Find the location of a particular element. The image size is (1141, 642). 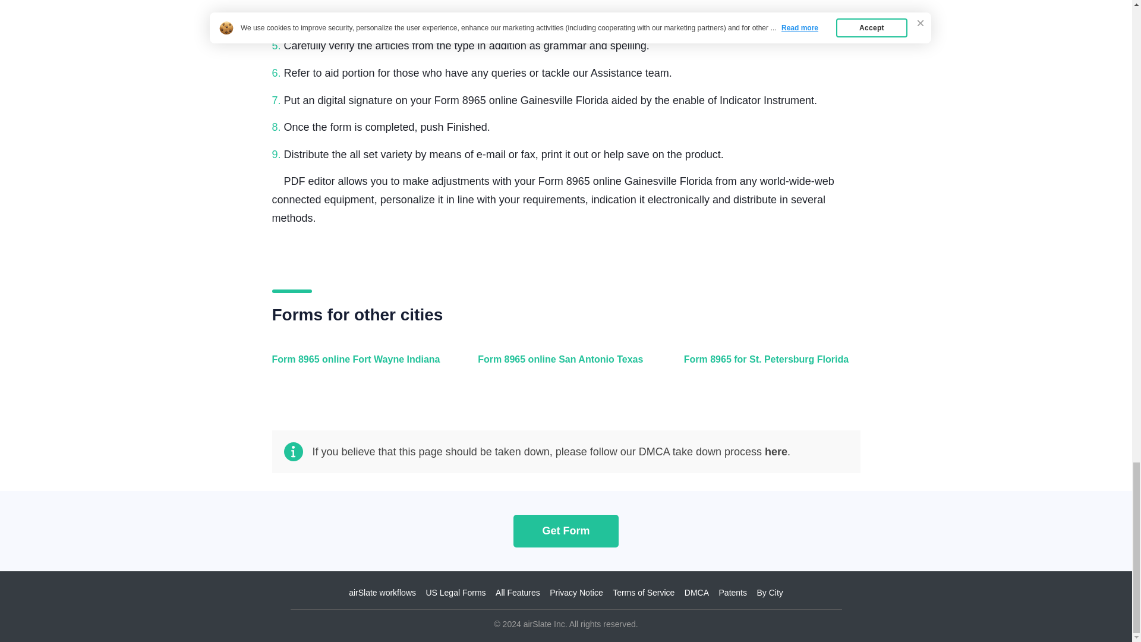

Form 8965 for St. Petersburg Florida is located at coordinates (769, 366).